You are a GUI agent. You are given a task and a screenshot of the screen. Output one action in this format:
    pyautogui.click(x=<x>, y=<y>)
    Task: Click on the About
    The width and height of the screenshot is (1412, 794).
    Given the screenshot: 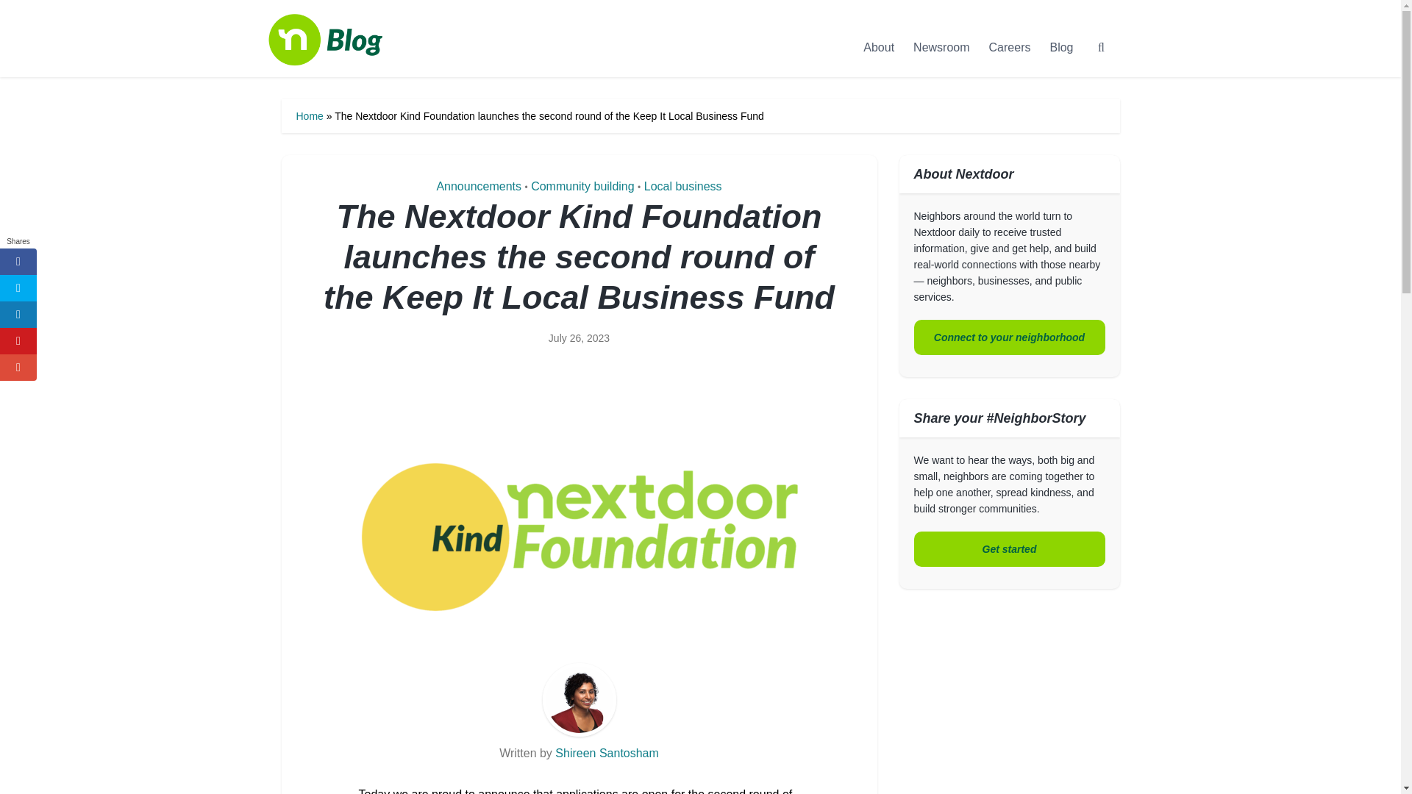 What is the action you would take?
    pyautogui.click(x=878, y=47)
    